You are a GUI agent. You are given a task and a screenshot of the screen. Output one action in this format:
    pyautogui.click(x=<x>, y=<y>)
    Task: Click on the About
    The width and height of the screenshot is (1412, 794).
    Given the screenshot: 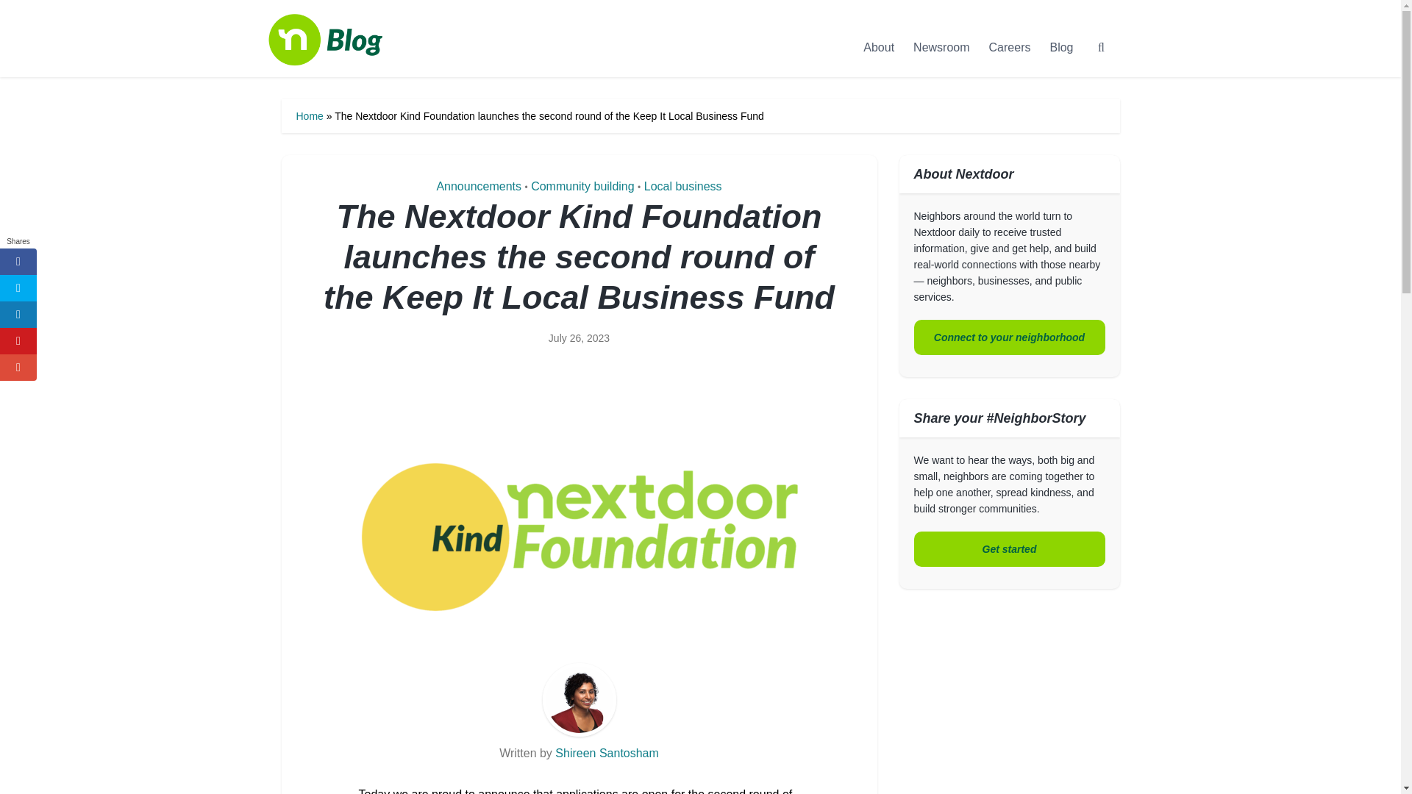 What is the action you would take?
    pyautogui.click(x=878, y=47)
    